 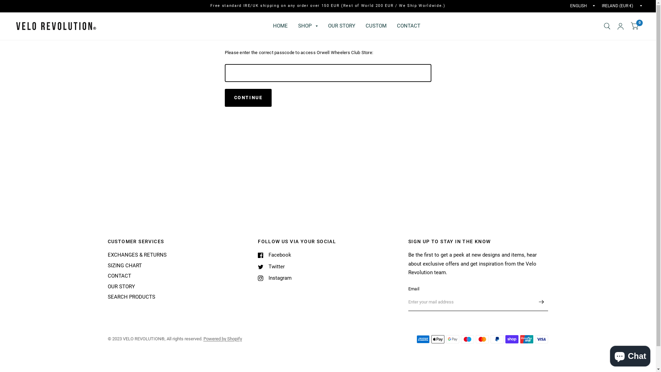 What do you see at coordinates (376, 26) in the screenshot?
I see `CUSTOM` at bounding box center [376, 26].